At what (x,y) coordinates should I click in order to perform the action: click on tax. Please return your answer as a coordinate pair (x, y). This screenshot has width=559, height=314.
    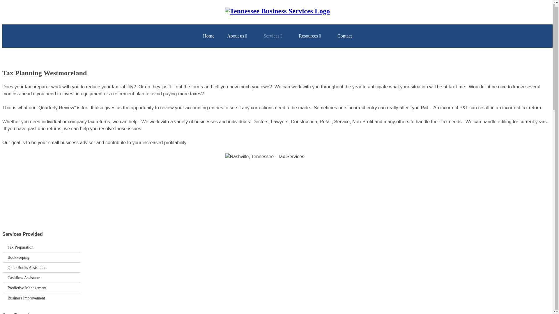
    Looking at the image, I should click on (277, 183).